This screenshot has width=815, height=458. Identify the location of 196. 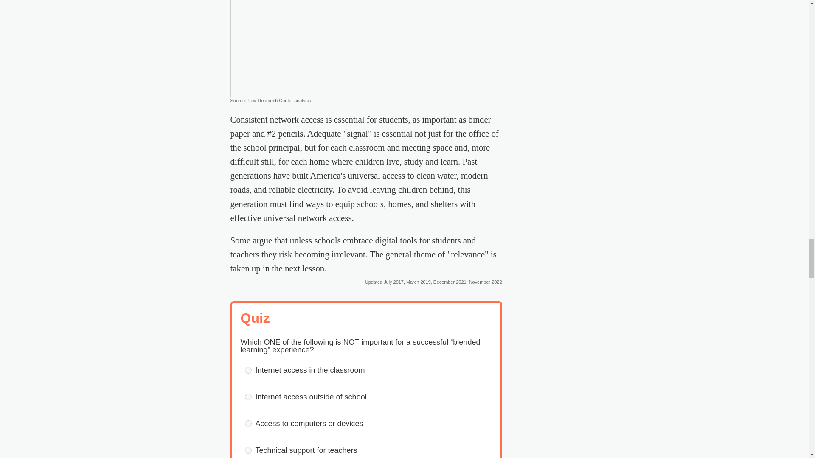
(248, 423).